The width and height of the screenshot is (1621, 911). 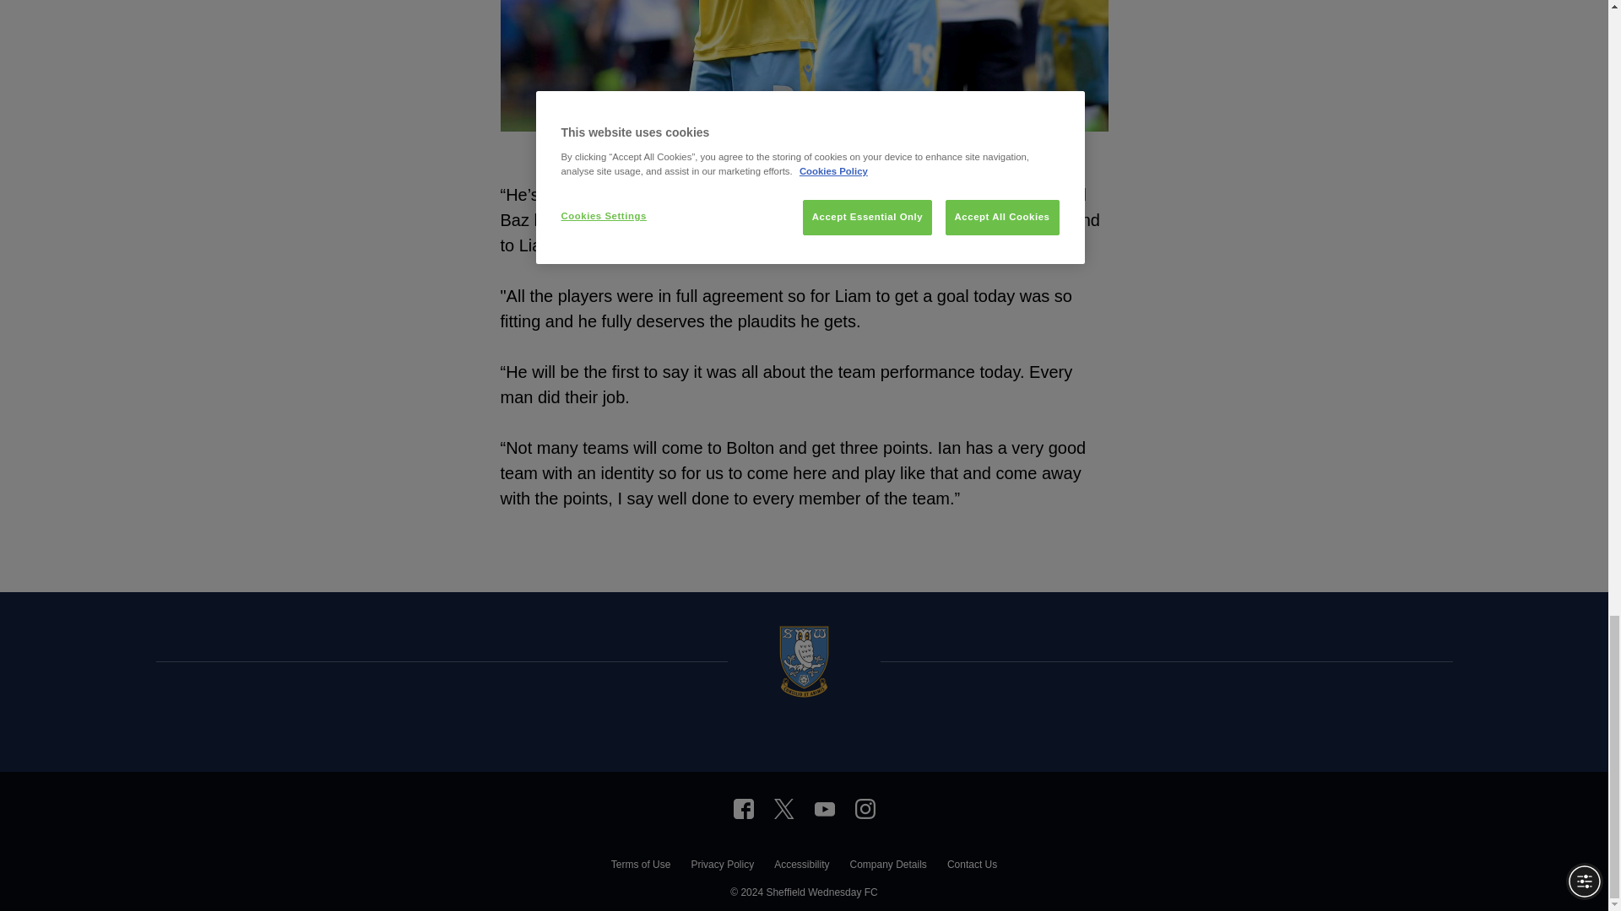 I want to click on Accessibility, so click(x=801, y=866).